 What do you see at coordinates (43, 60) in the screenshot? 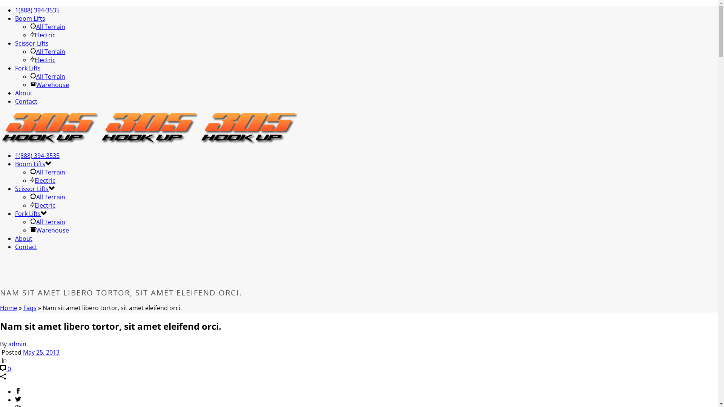
I see `Electric` at bounding box center [43, 60].